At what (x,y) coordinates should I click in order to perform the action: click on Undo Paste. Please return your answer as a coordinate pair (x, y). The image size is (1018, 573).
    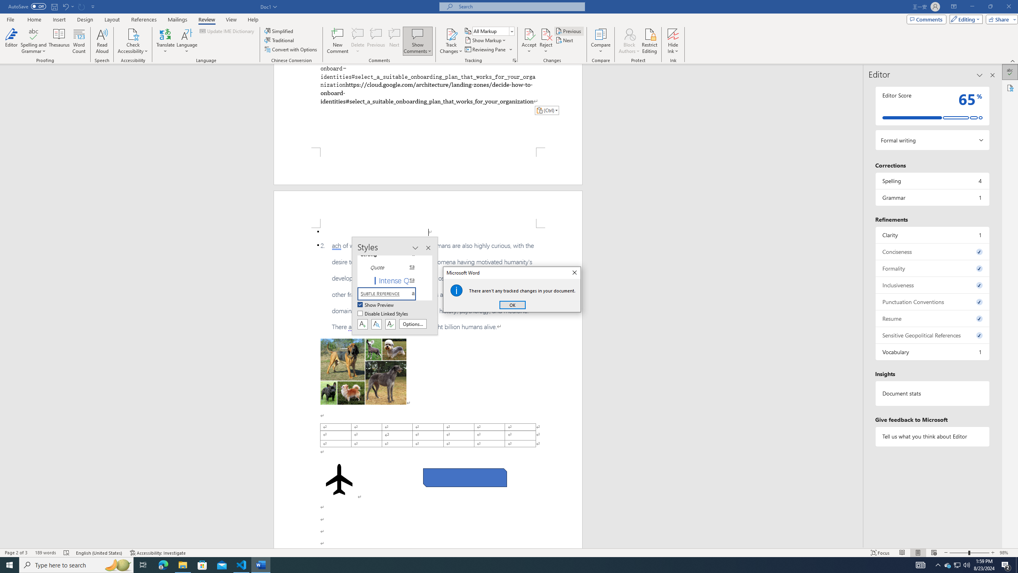
    Looking at the image, I should click on (68, 6).